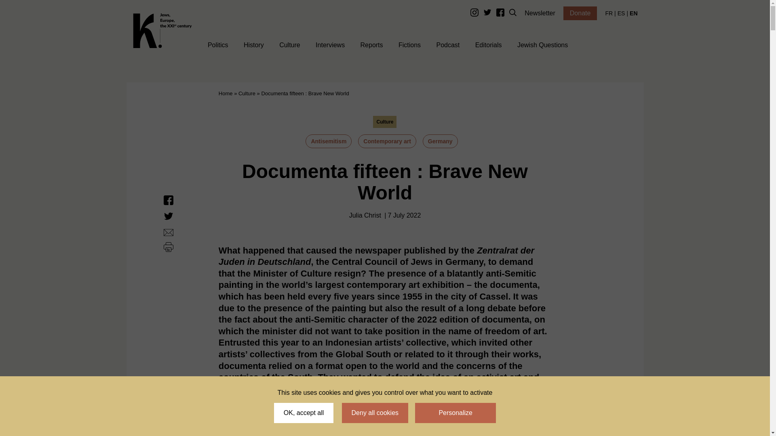 The width and height of the screenshot is (776, 436). Describe the element at coordinates (218, 46) in the screenshot. I see `Politics` at that location.